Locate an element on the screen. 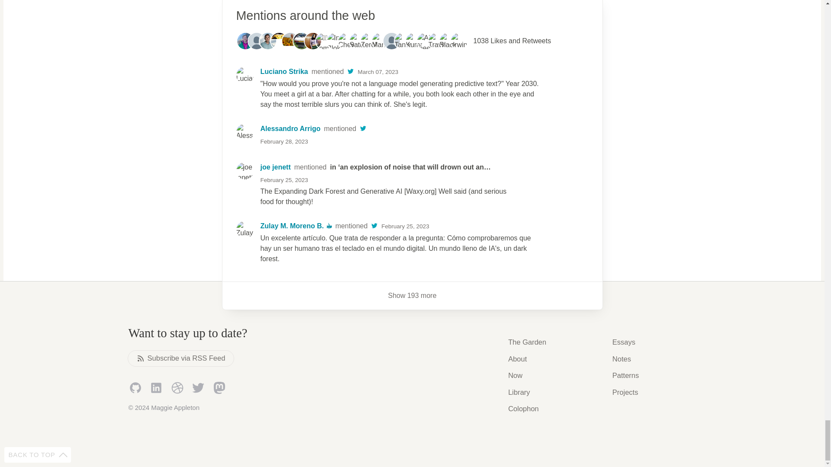 This screenshot has height=467, width=831. Show 193 more is located at coordinates (412, 296).